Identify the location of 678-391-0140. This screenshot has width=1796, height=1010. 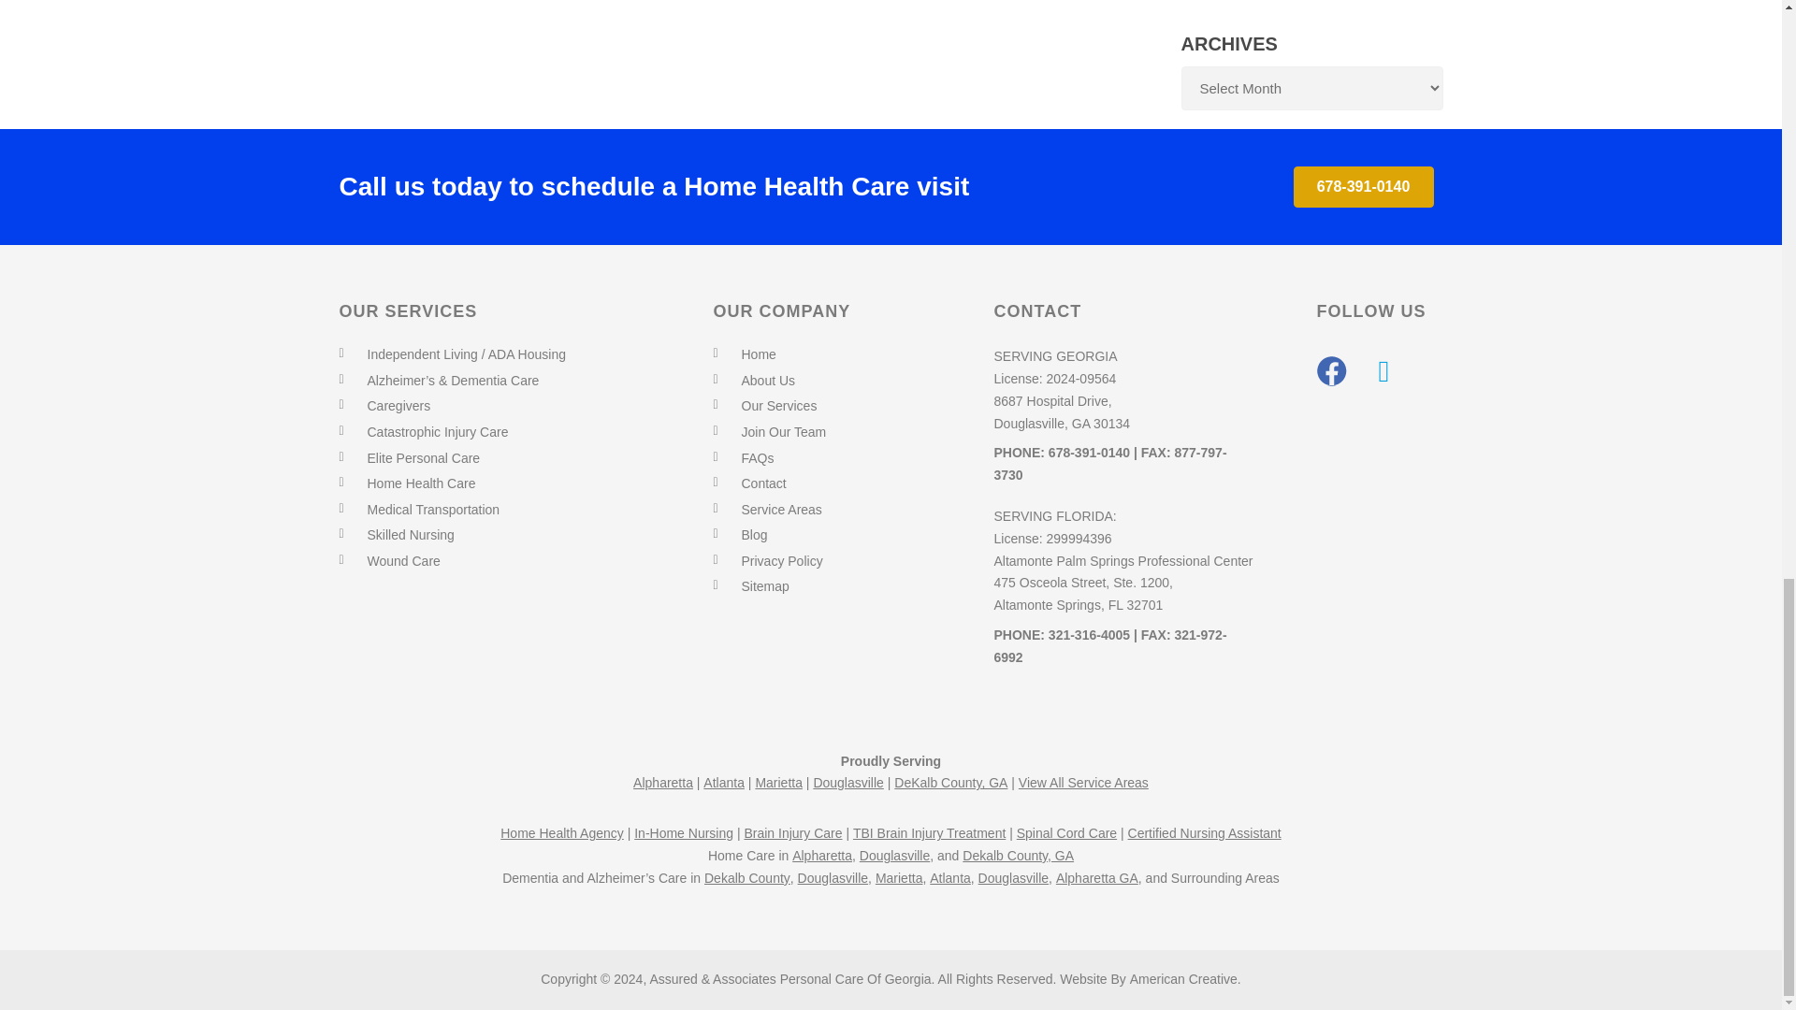
(1363, 187).